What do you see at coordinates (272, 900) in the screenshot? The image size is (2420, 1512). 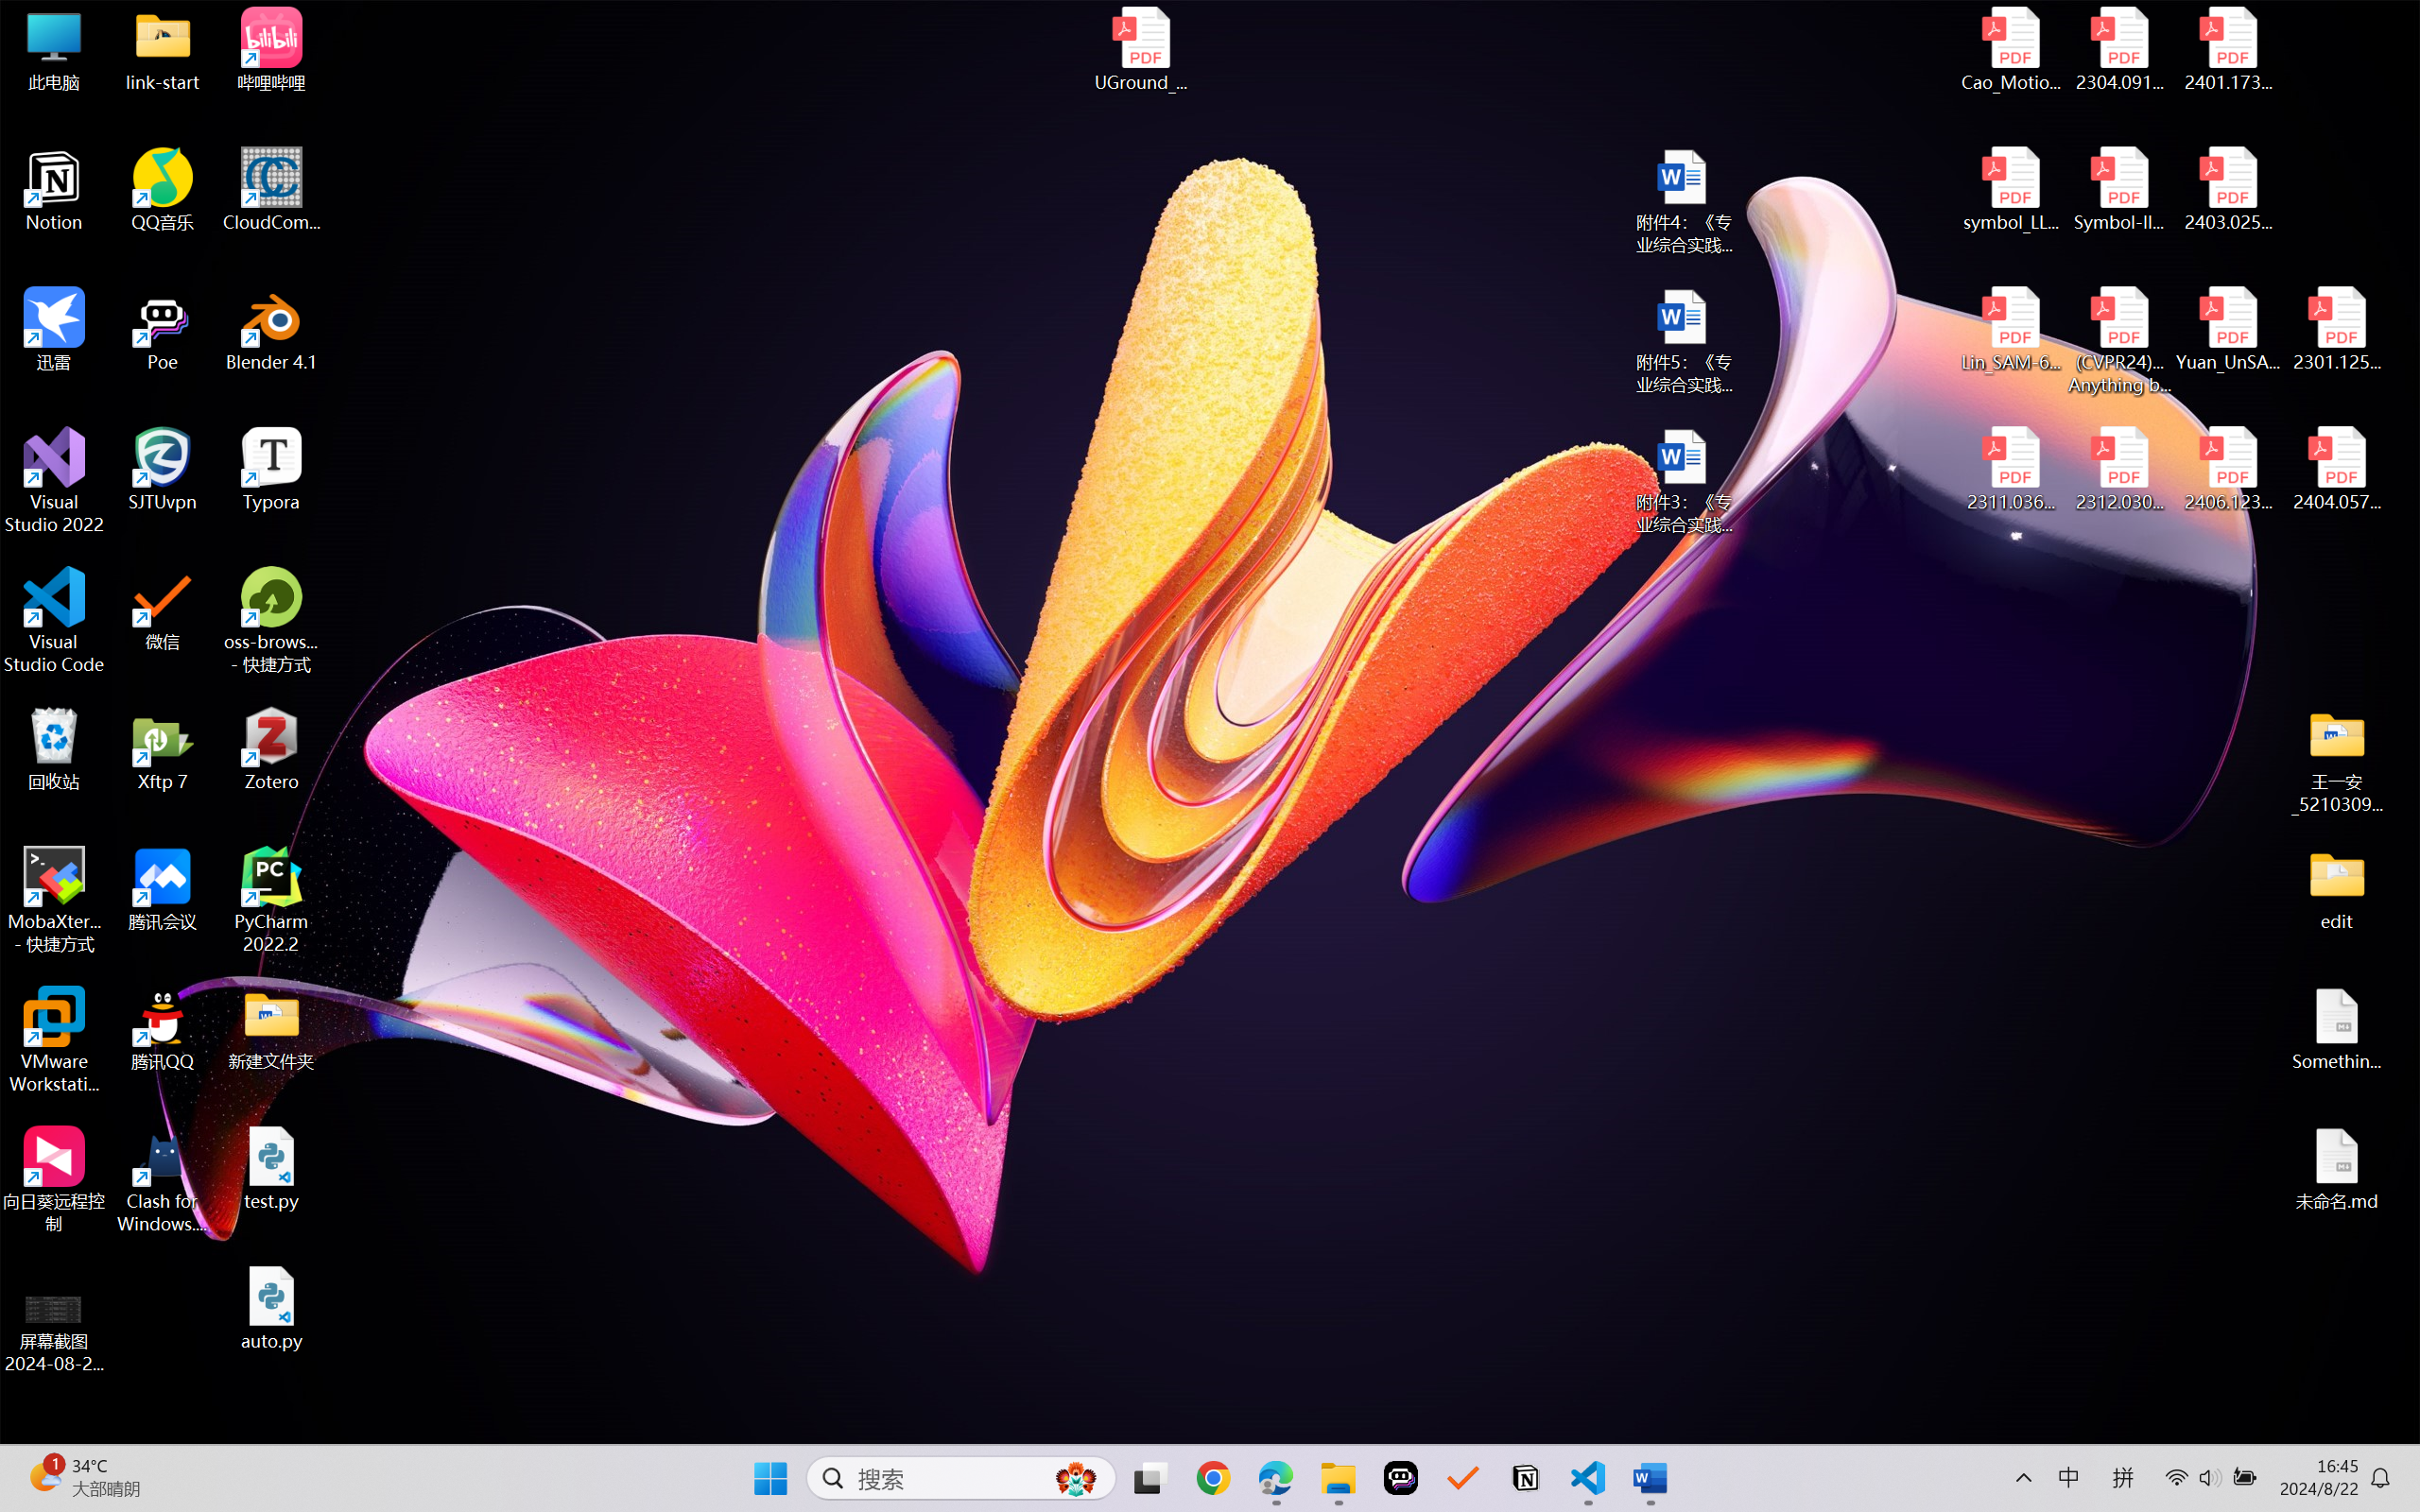 I see `PyCharm 2022.2` at bounding box center [272, 900].